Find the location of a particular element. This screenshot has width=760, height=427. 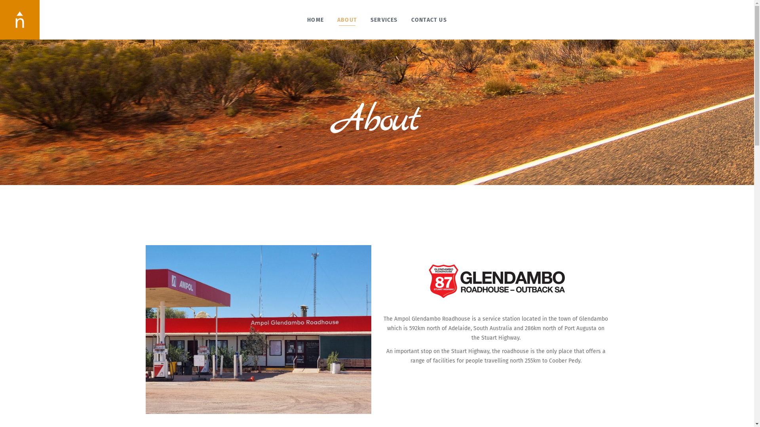

SERVICES is located at coordinates (384, 20).